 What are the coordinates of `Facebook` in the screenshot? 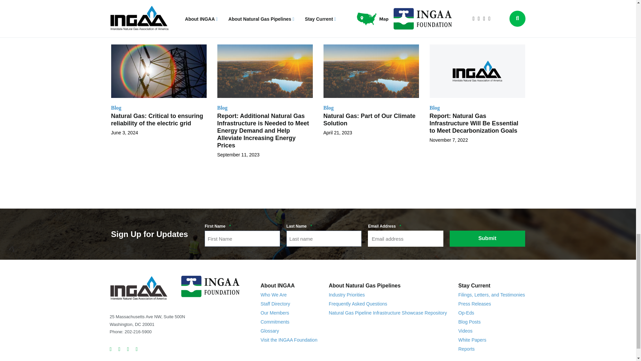 It's located at (121, 349).